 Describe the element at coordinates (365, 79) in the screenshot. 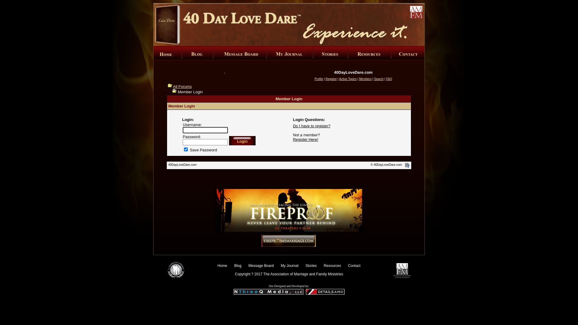

I see `Members` at that location.